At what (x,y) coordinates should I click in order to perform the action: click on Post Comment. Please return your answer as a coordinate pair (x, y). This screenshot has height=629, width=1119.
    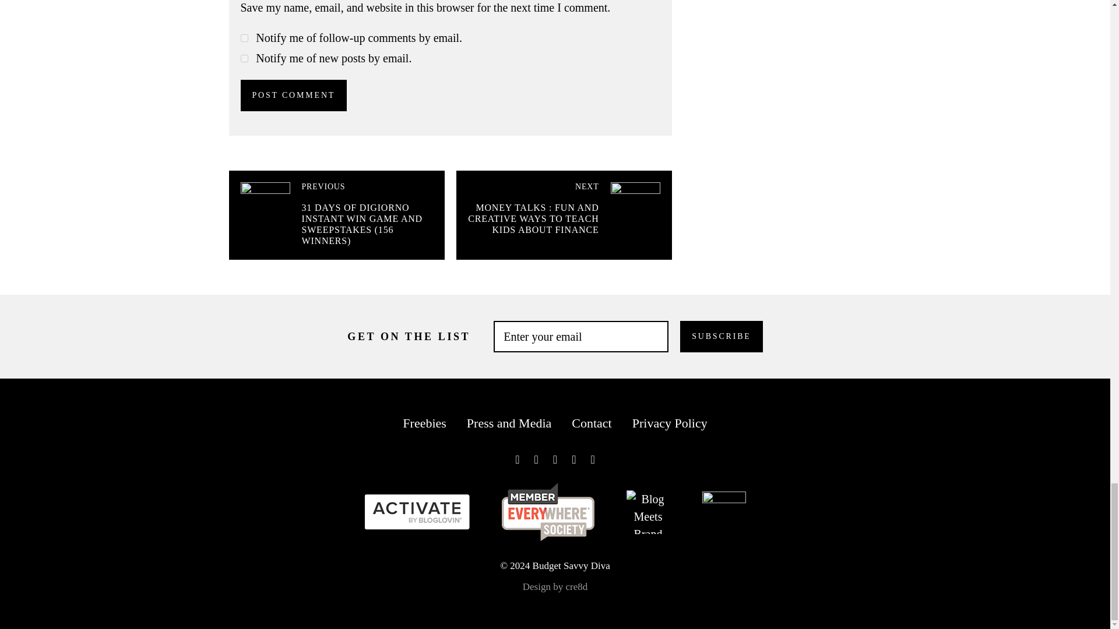
    Looking at the image, I should click on (294, 96).